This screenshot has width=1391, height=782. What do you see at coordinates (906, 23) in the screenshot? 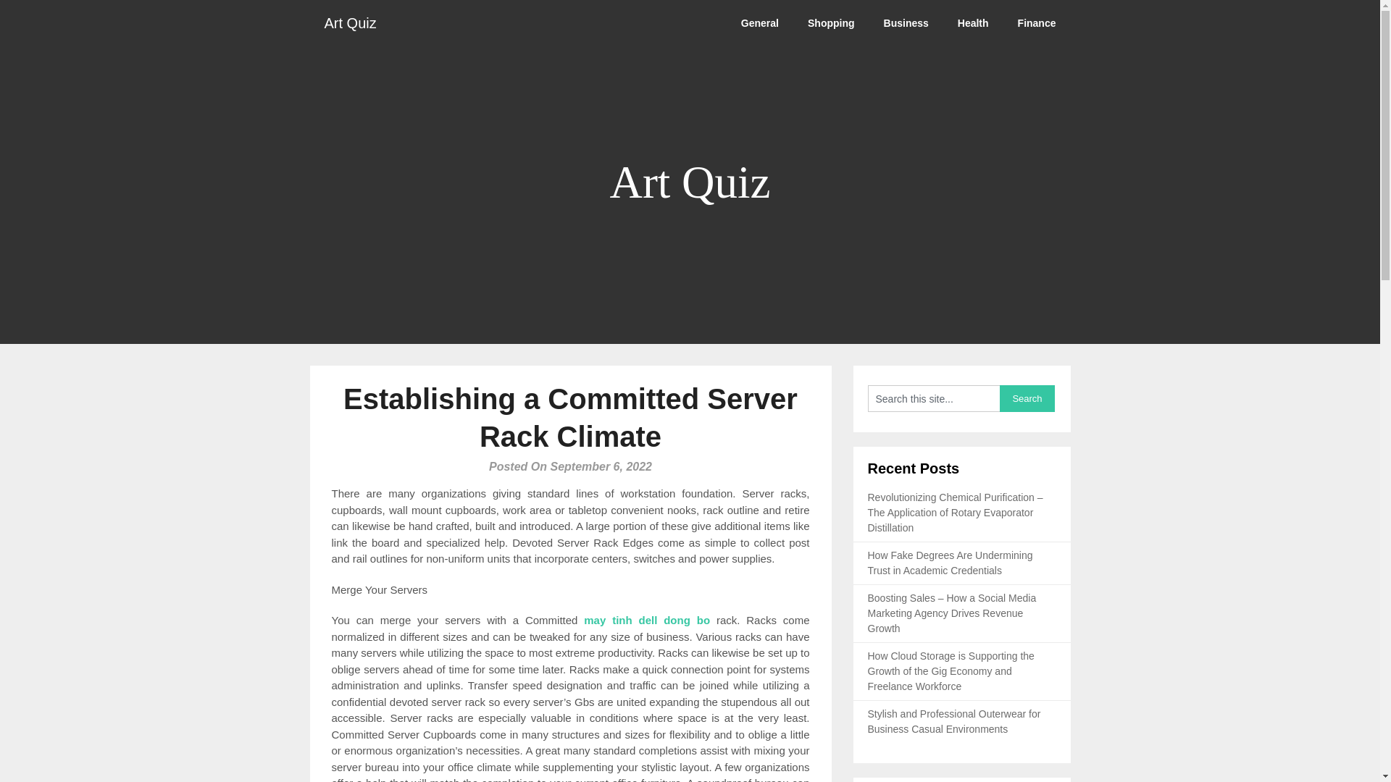
I see `Business` at bounding box center [906, 23].